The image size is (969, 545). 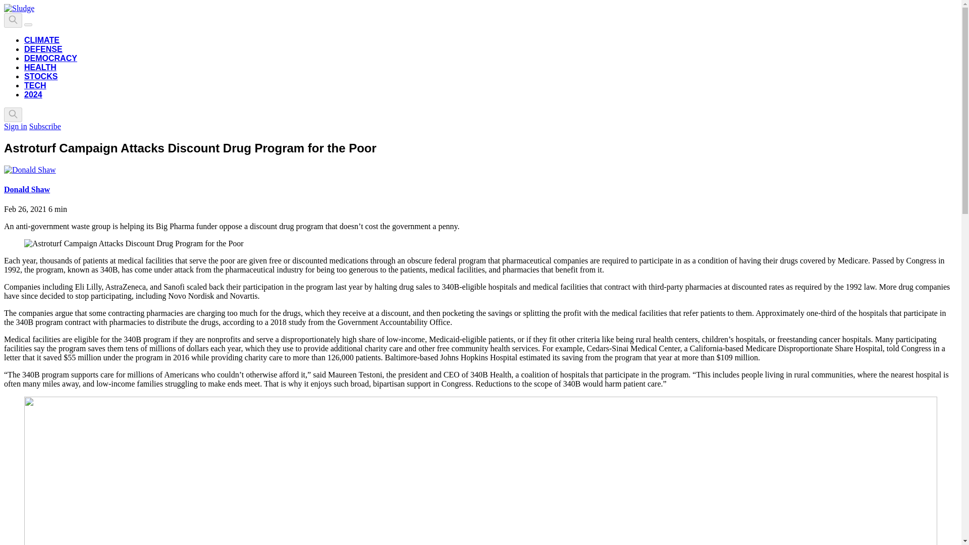 What do you see at coordinates (40, 67) in the screenshot?
I see `HEALTH` at bounding box center [40, 67].